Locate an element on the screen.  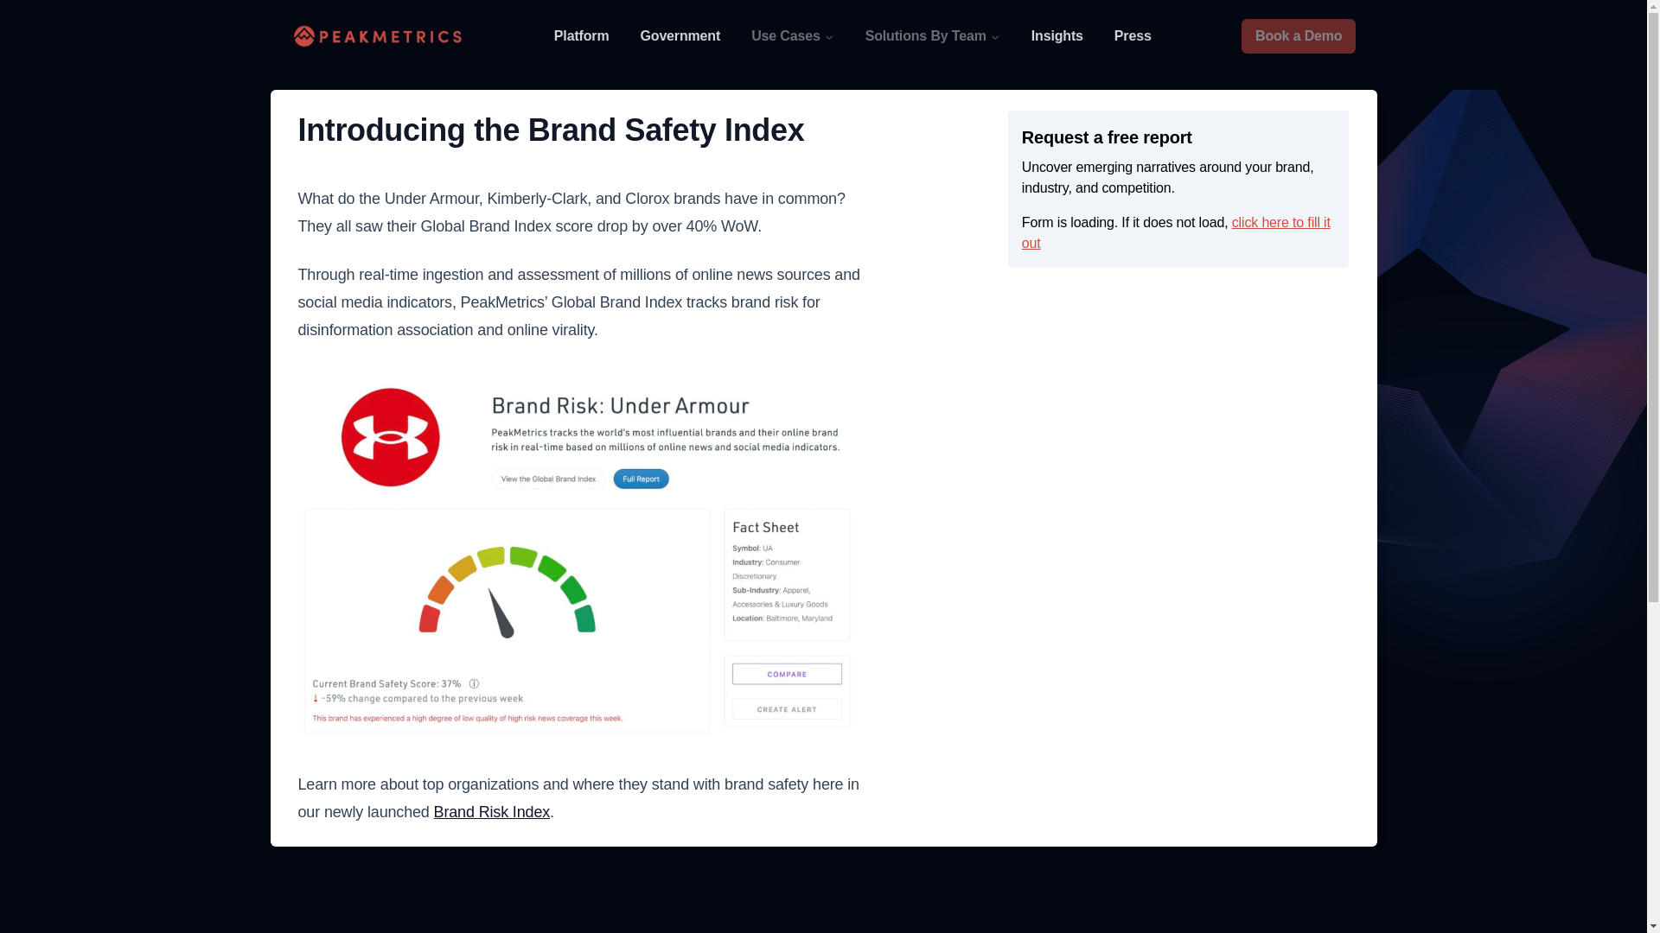
Government is located at coordinates (680, 36).